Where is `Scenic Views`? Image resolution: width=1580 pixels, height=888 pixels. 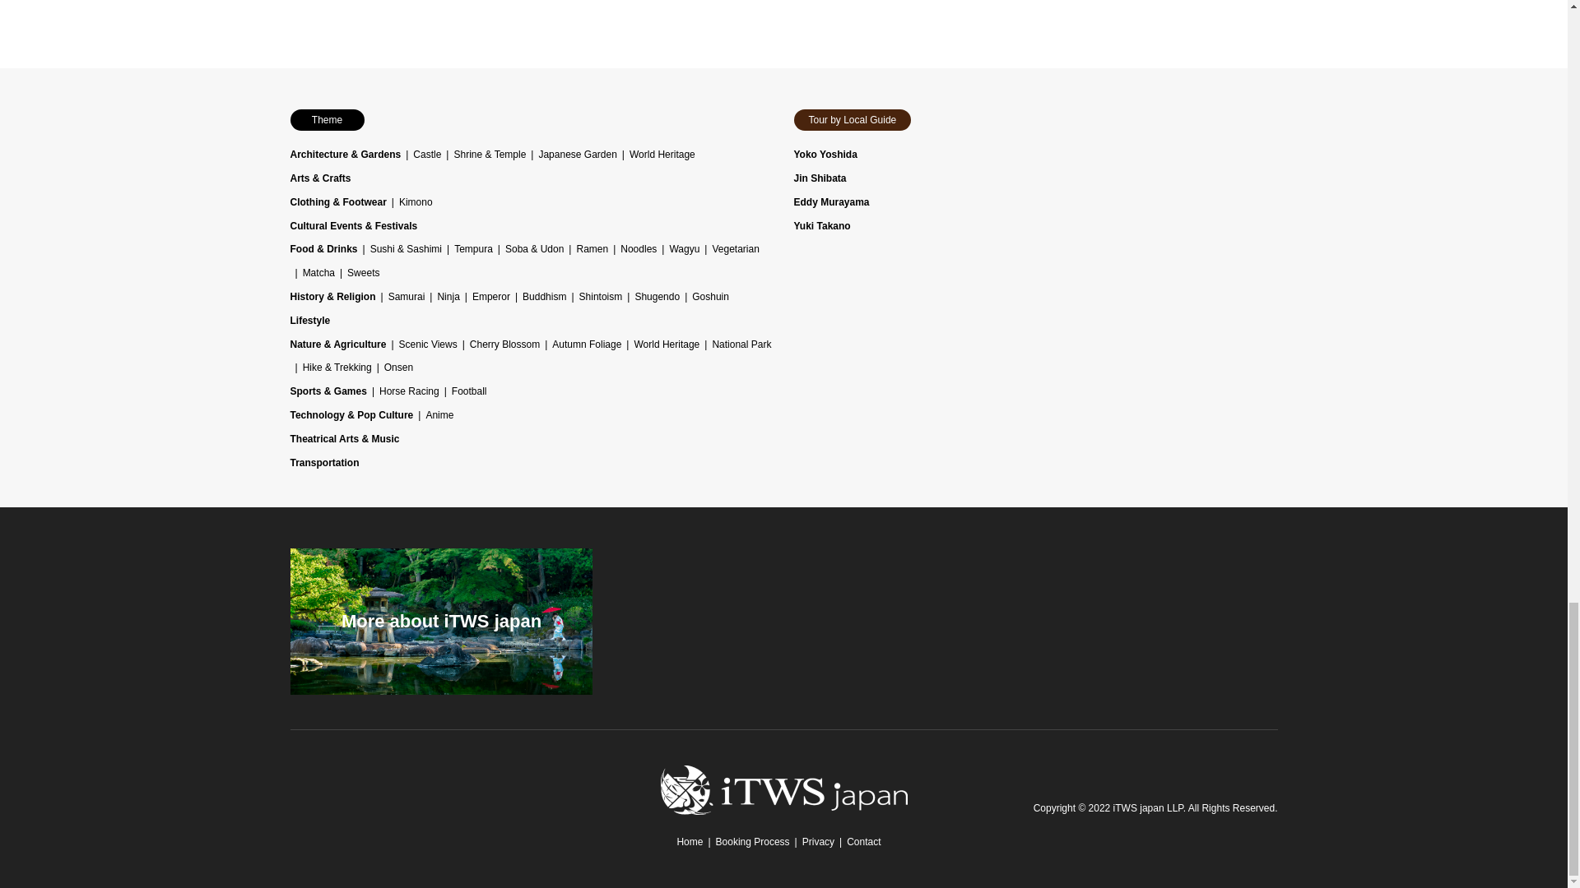
Scenic Views is located at coordinates (428, 344).